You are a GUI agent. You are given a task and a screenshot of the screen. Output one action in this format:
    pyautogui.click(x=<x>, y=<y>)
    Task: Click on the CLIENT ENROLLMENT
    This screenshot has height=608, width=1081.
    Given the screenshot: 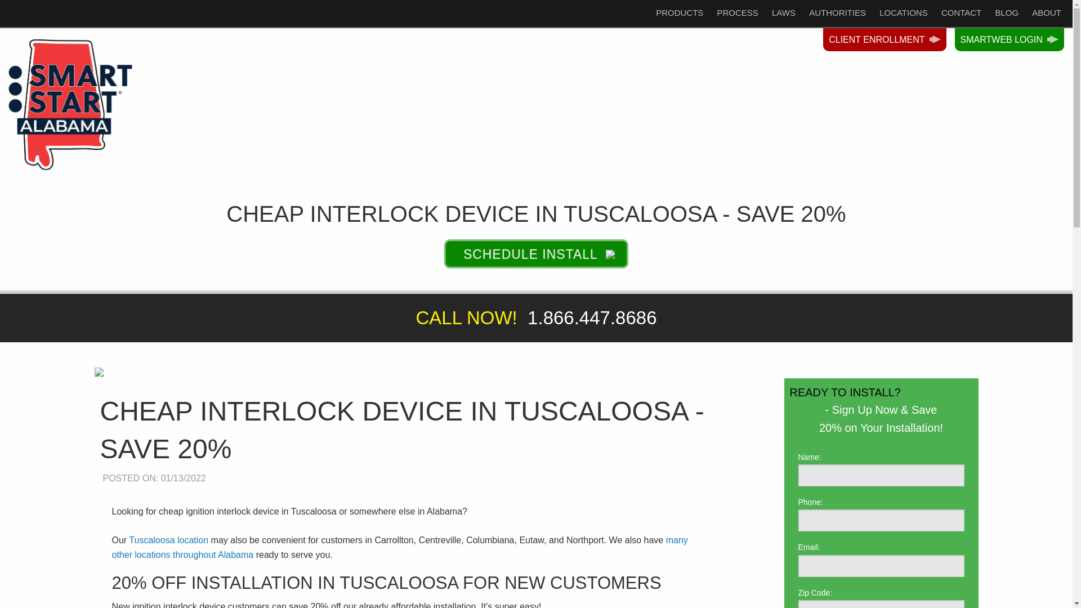 What is the action you would take?
    pyautogui.click(x=885, y=40)
    